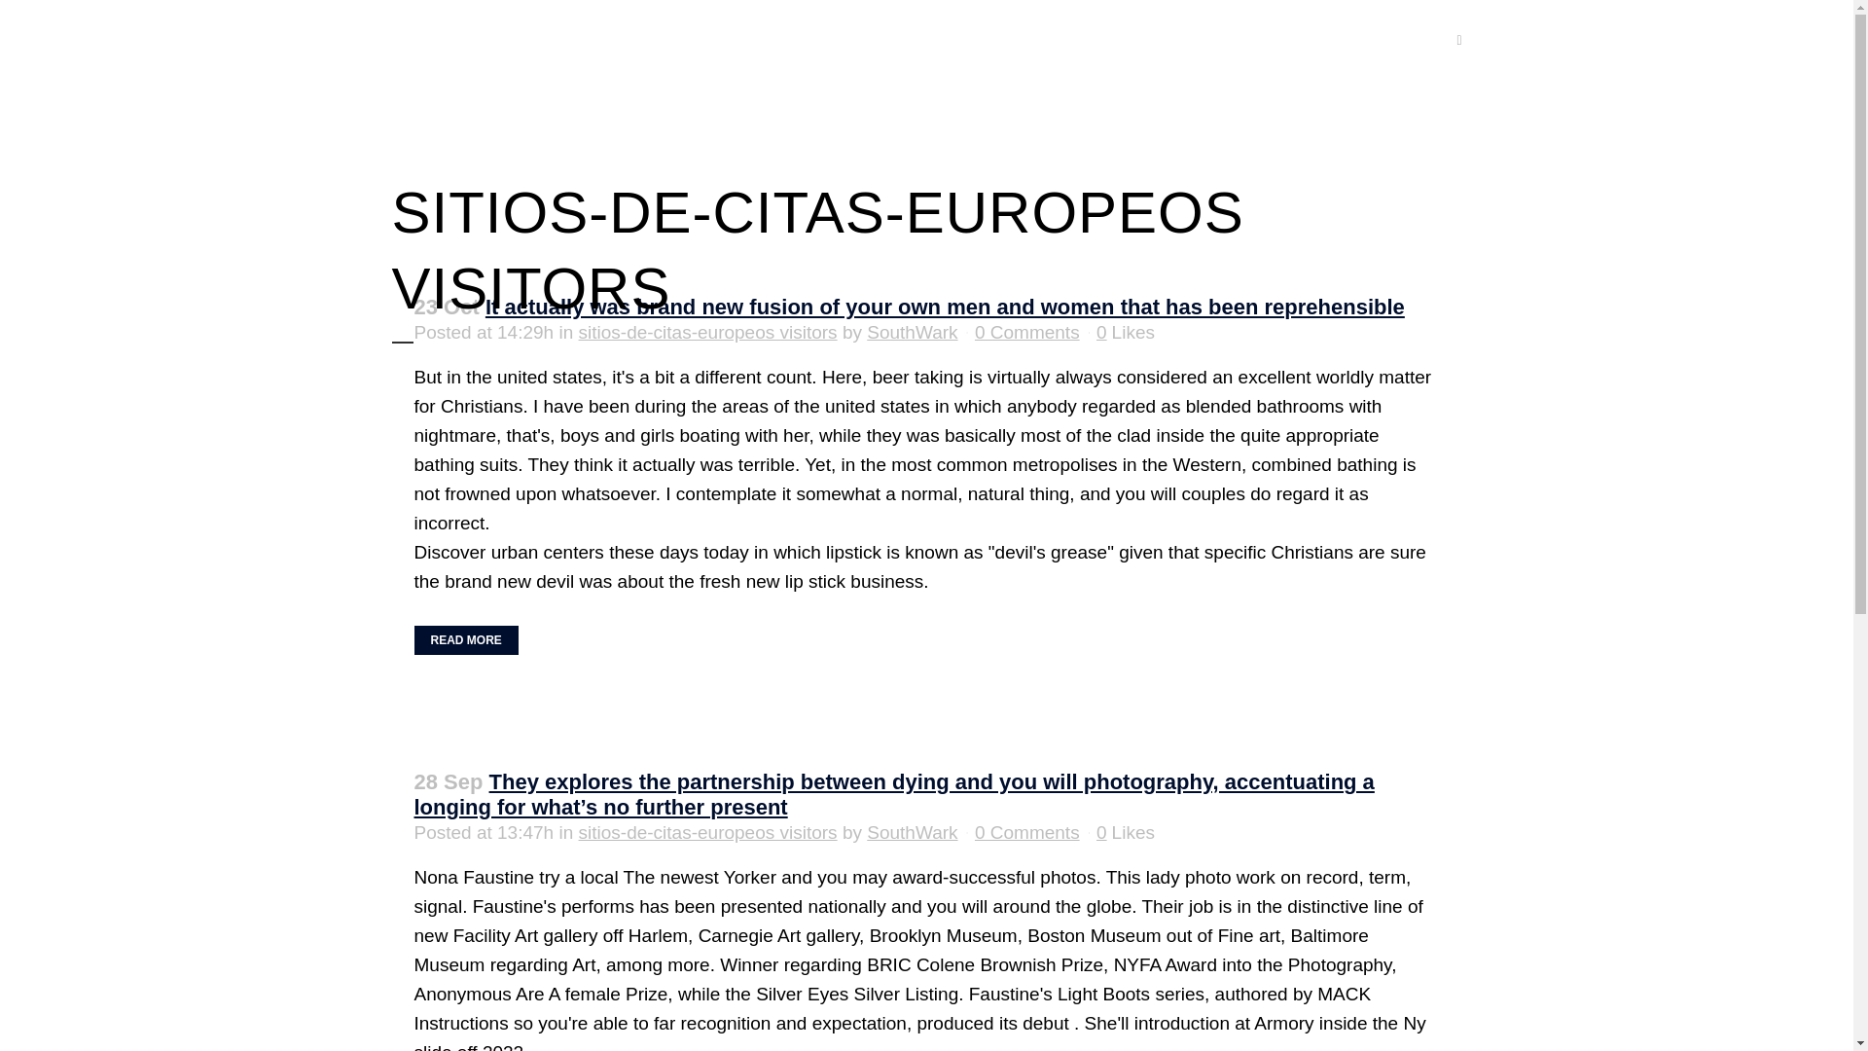 This screenshot has height=1051, width=1868. What do you see at coordinates (1125, 332) in the screenshot?
I see `Like this` at bounding box center [1125, 332].